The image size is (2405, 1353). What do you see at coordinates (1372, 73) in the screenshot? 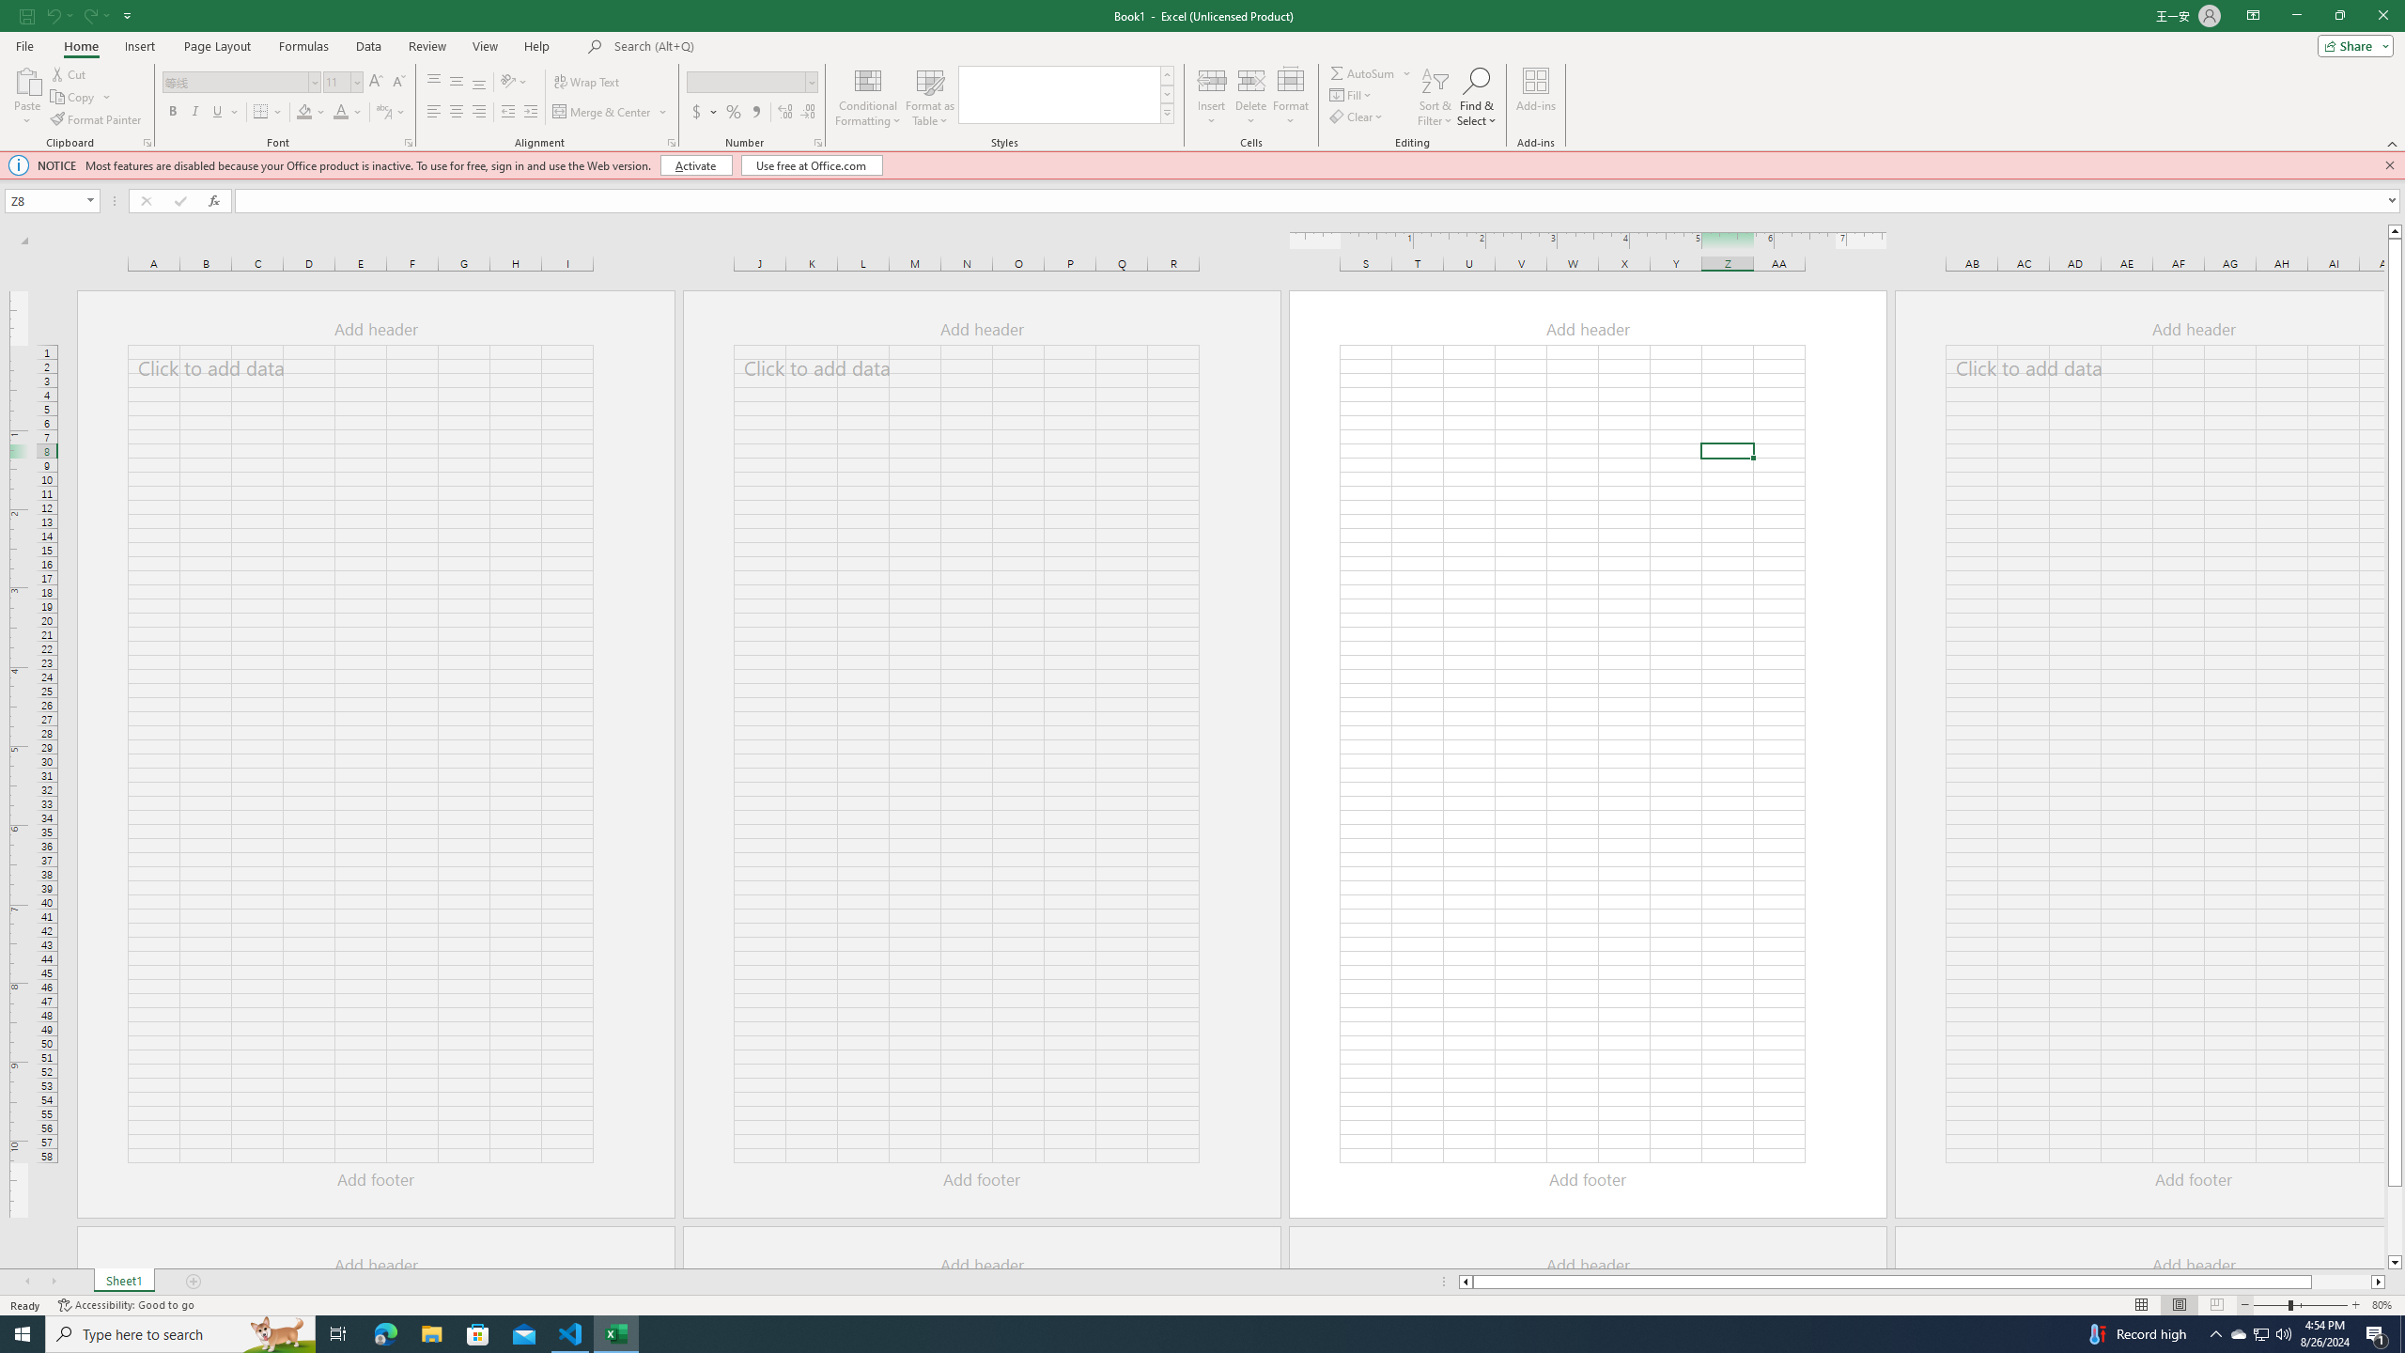
I see `AutoSum` at bounding box center [1372, 73].